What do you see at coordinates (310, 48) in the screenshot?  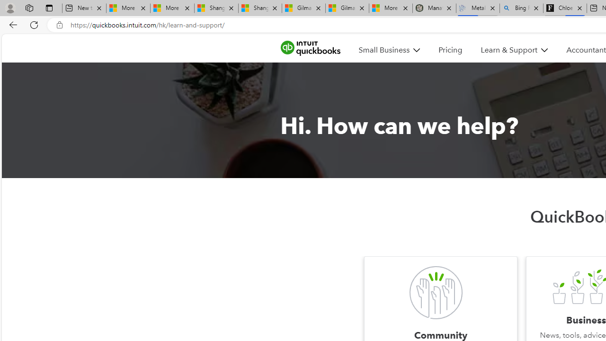 I see `quickbooks` at bounding box center [310, 48].